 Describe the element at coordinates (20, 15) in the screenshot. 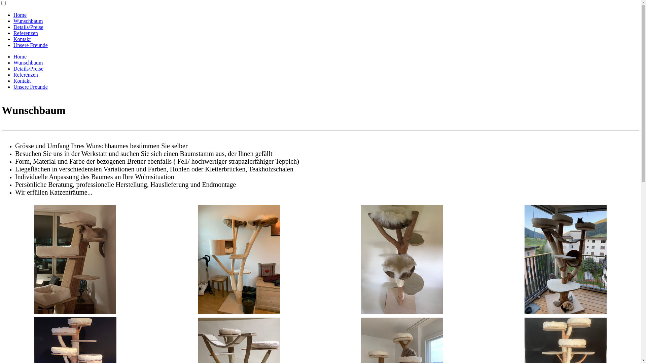

I see `Home` at that location.